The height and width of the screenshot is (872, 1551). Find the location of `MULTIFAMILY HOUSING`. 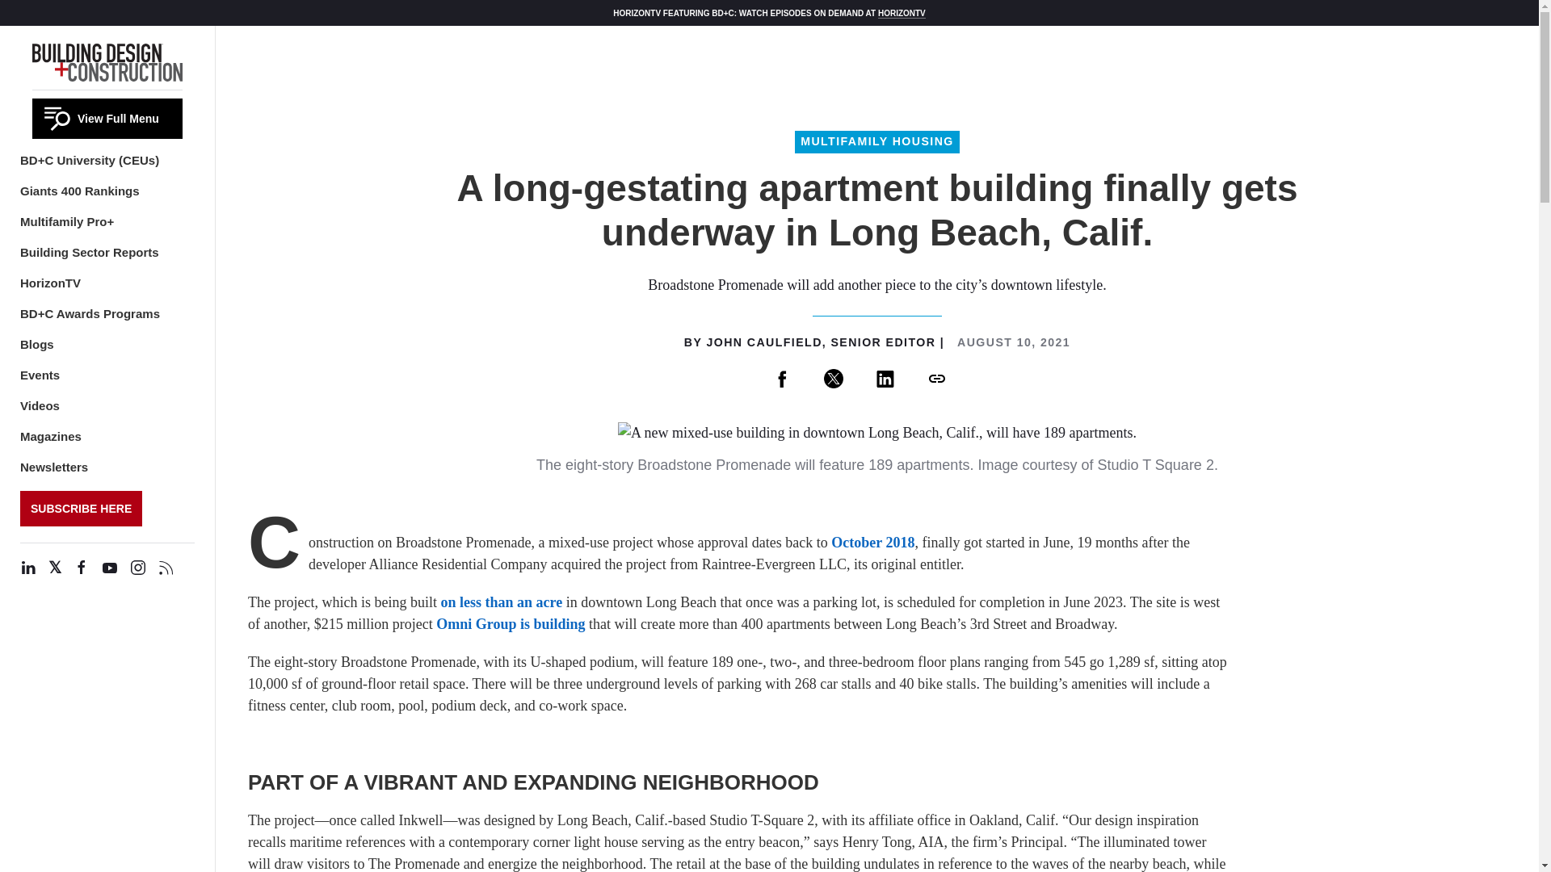

MULTIFAMILY HOUSING is located at coordinates (876, 142).